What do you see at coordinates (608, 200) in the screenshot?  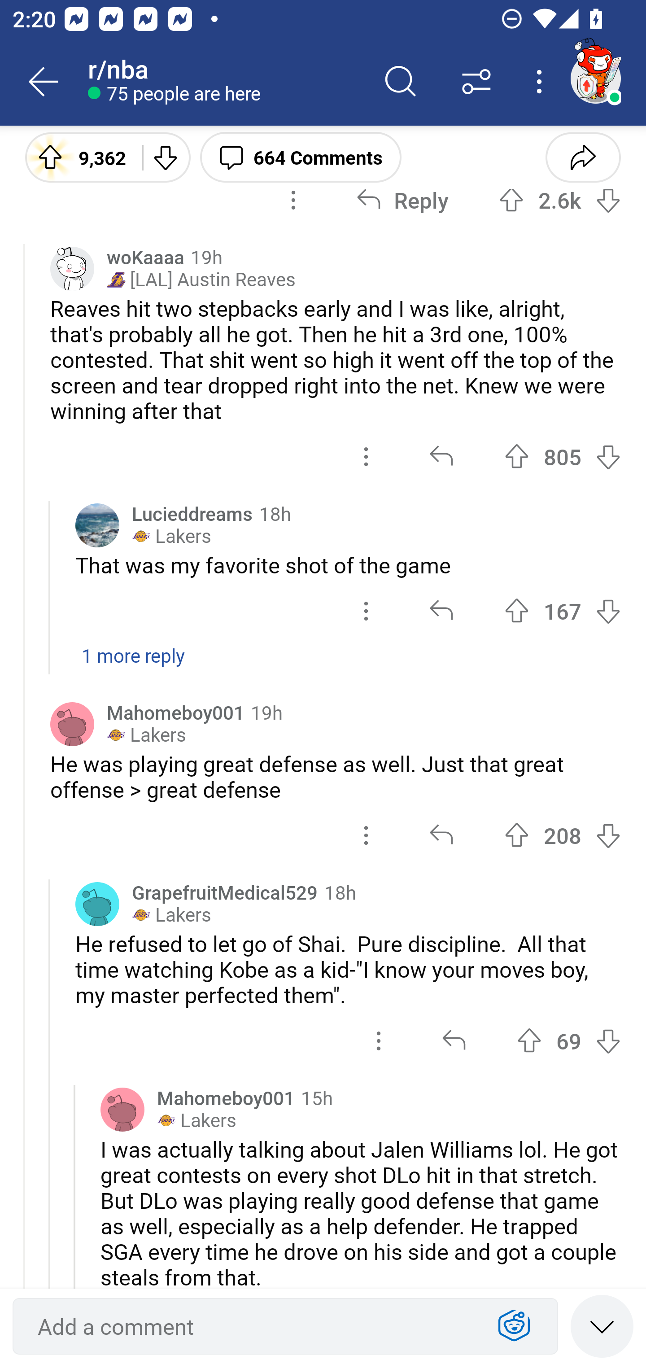 I see `Downvote` at bounding box center [608, 200].